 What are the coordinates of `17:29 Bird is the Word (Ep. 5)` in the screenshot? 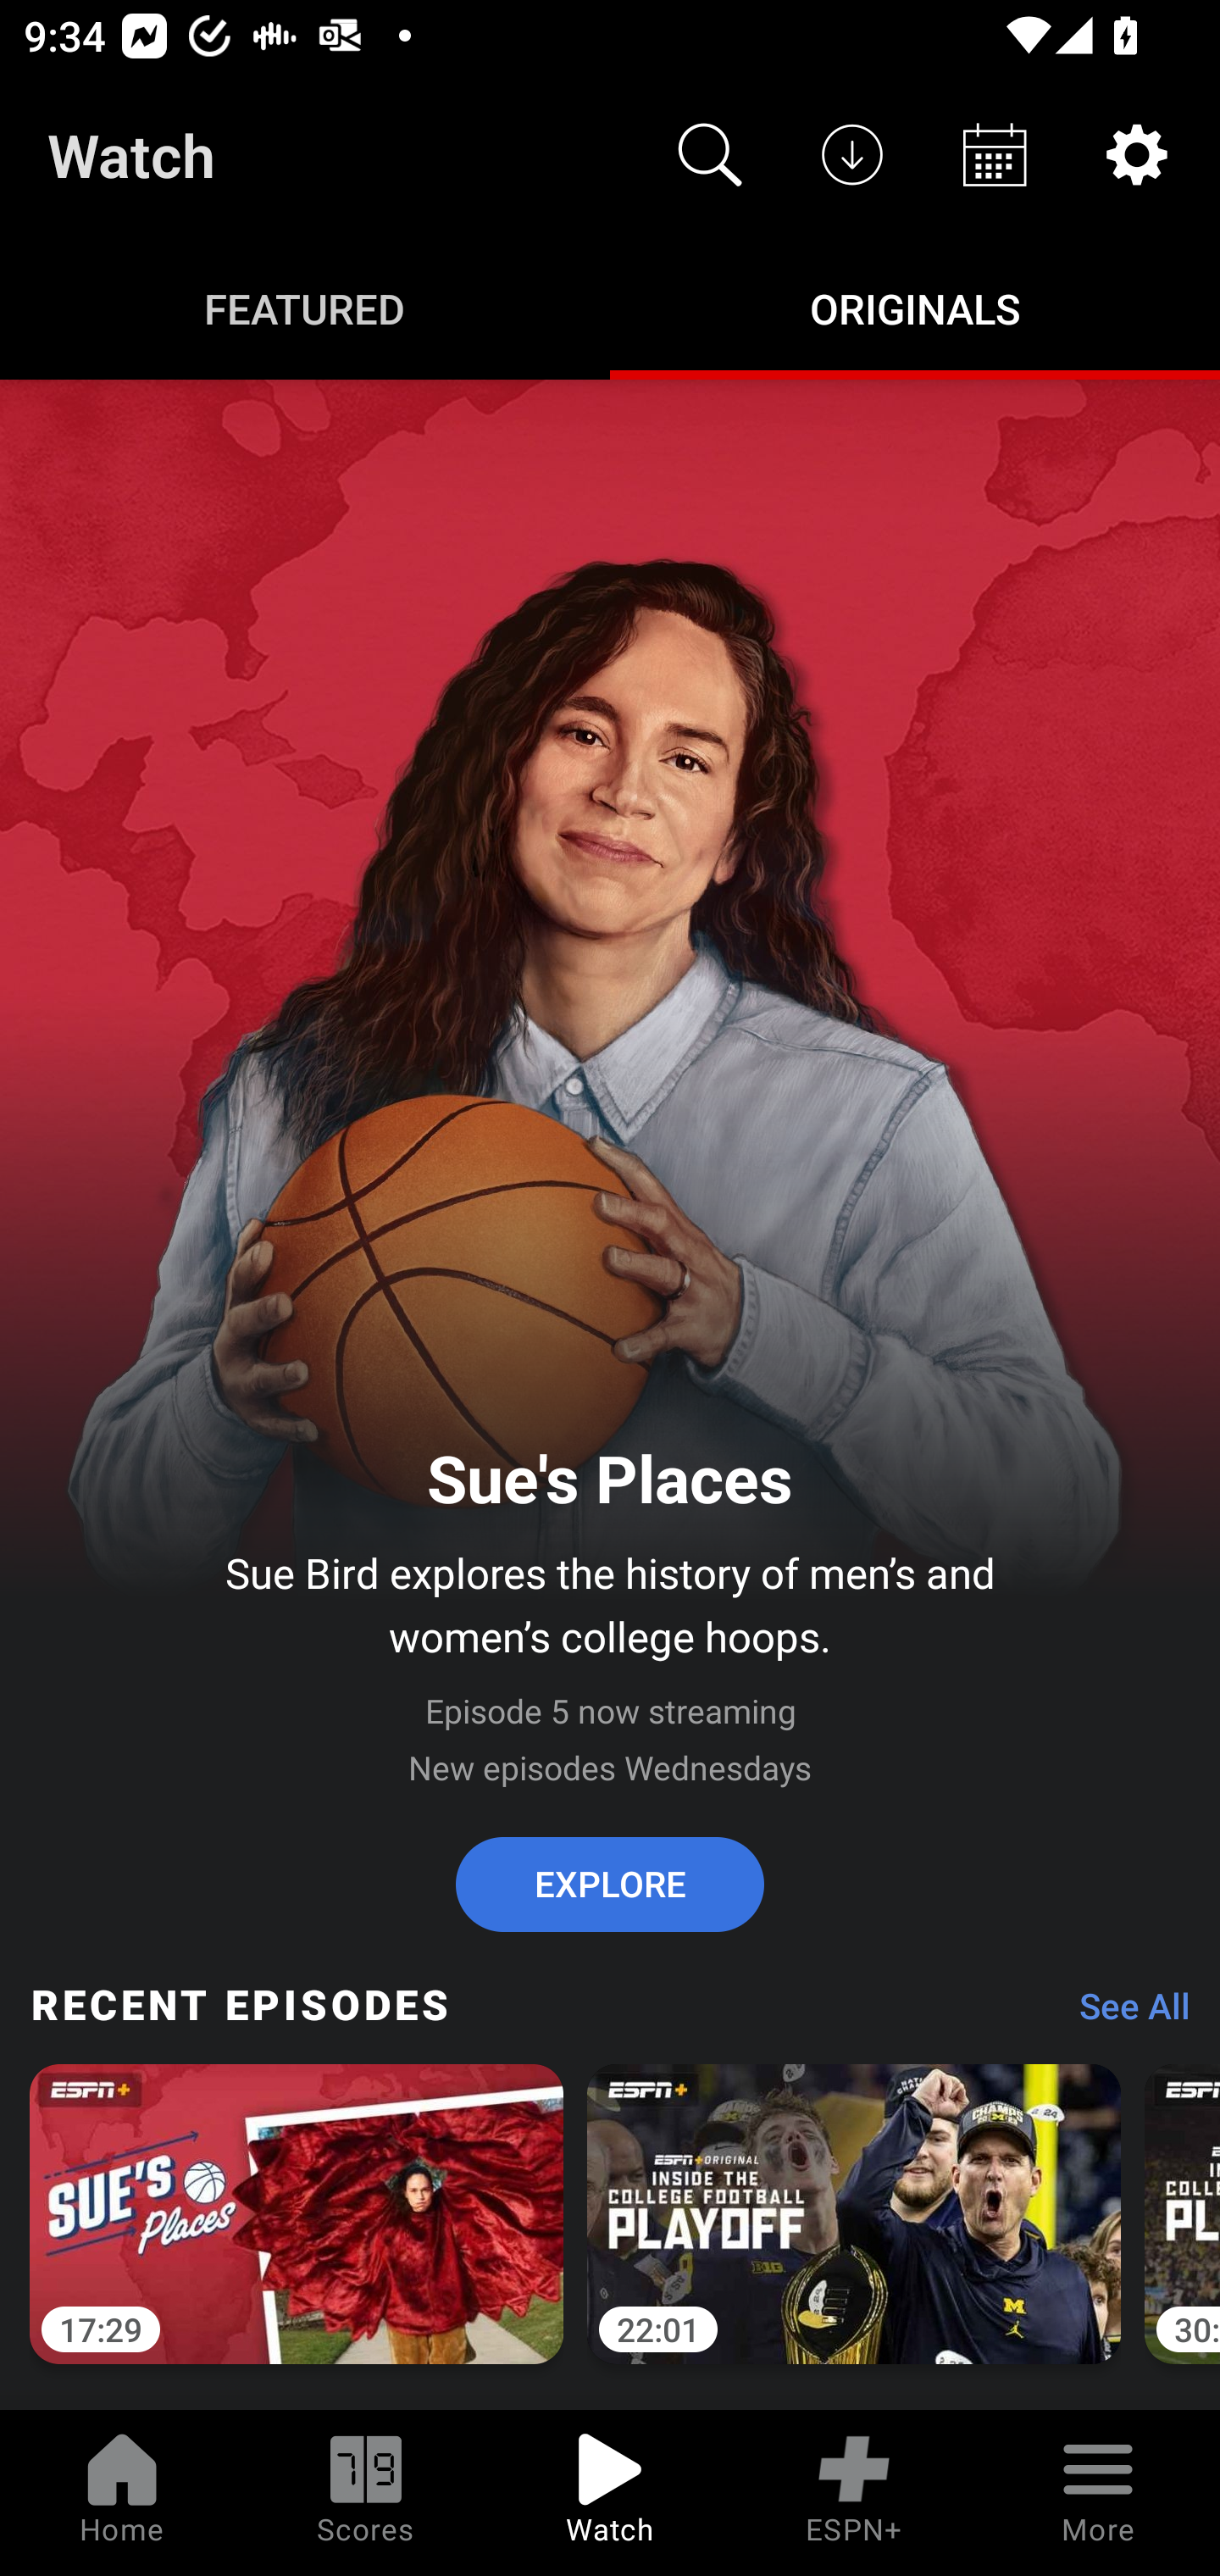 It's located at (297, 2232).